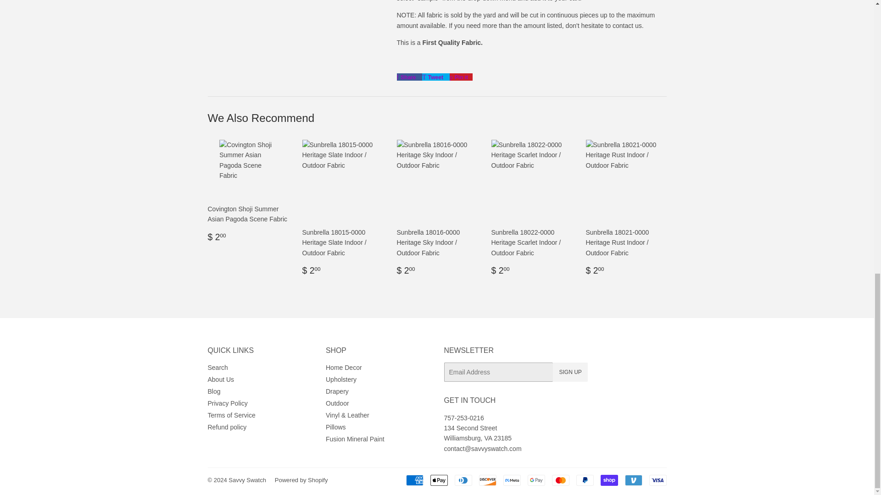 The width and height of the screenshot is (881, 495). I want to click on Pin on Pinterest, so click(461, 77).